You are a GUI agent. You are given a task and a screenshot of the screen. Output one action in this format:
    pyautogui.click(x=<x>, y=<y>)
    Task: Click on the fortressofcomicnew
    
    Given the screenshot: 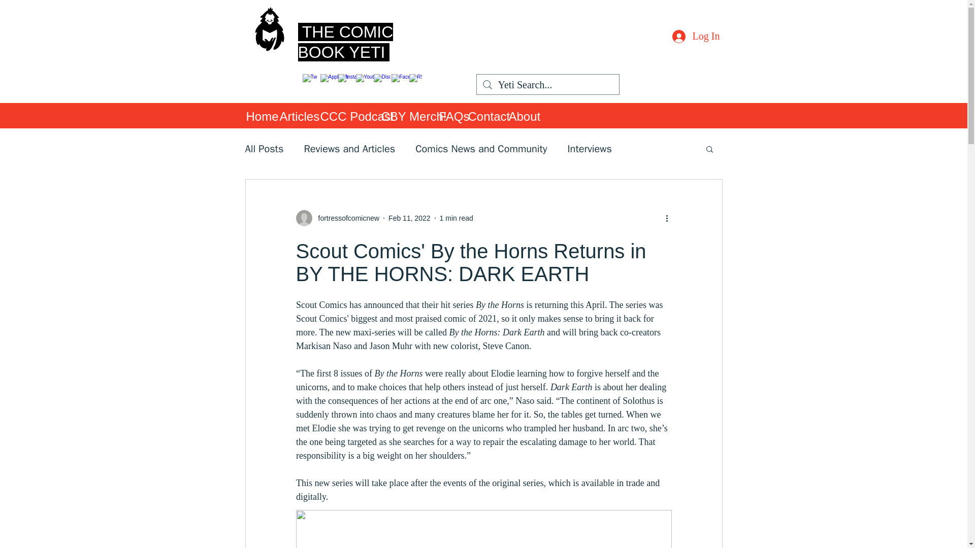 What is the action you would take?
    pyautogui.click(x=345, y=218)
    